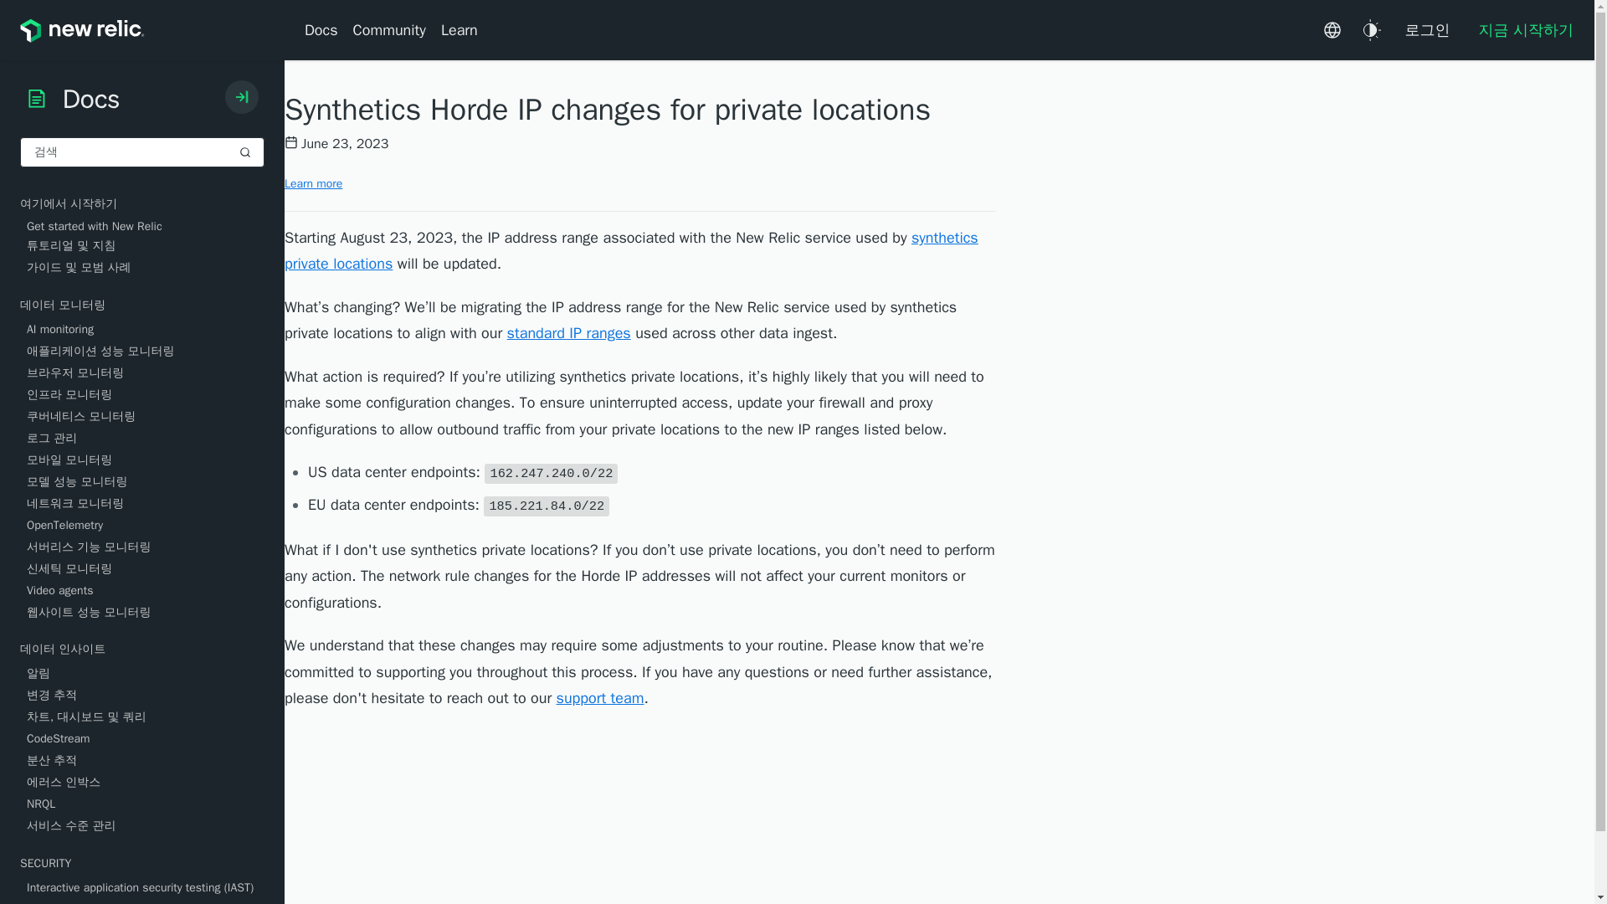  What do you see at coordinates (389, 30) in the screenshot?
I see `Community` at bounding box center [389, 30].